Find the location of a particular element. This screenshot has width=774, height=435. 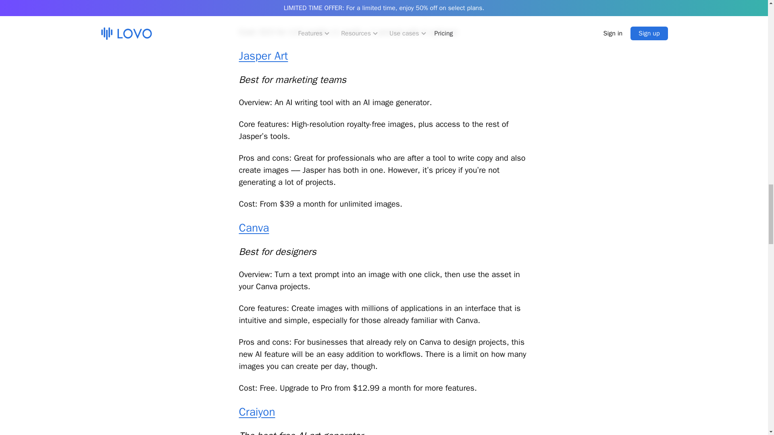

Jasper Art is located at coordinates (263, 56).